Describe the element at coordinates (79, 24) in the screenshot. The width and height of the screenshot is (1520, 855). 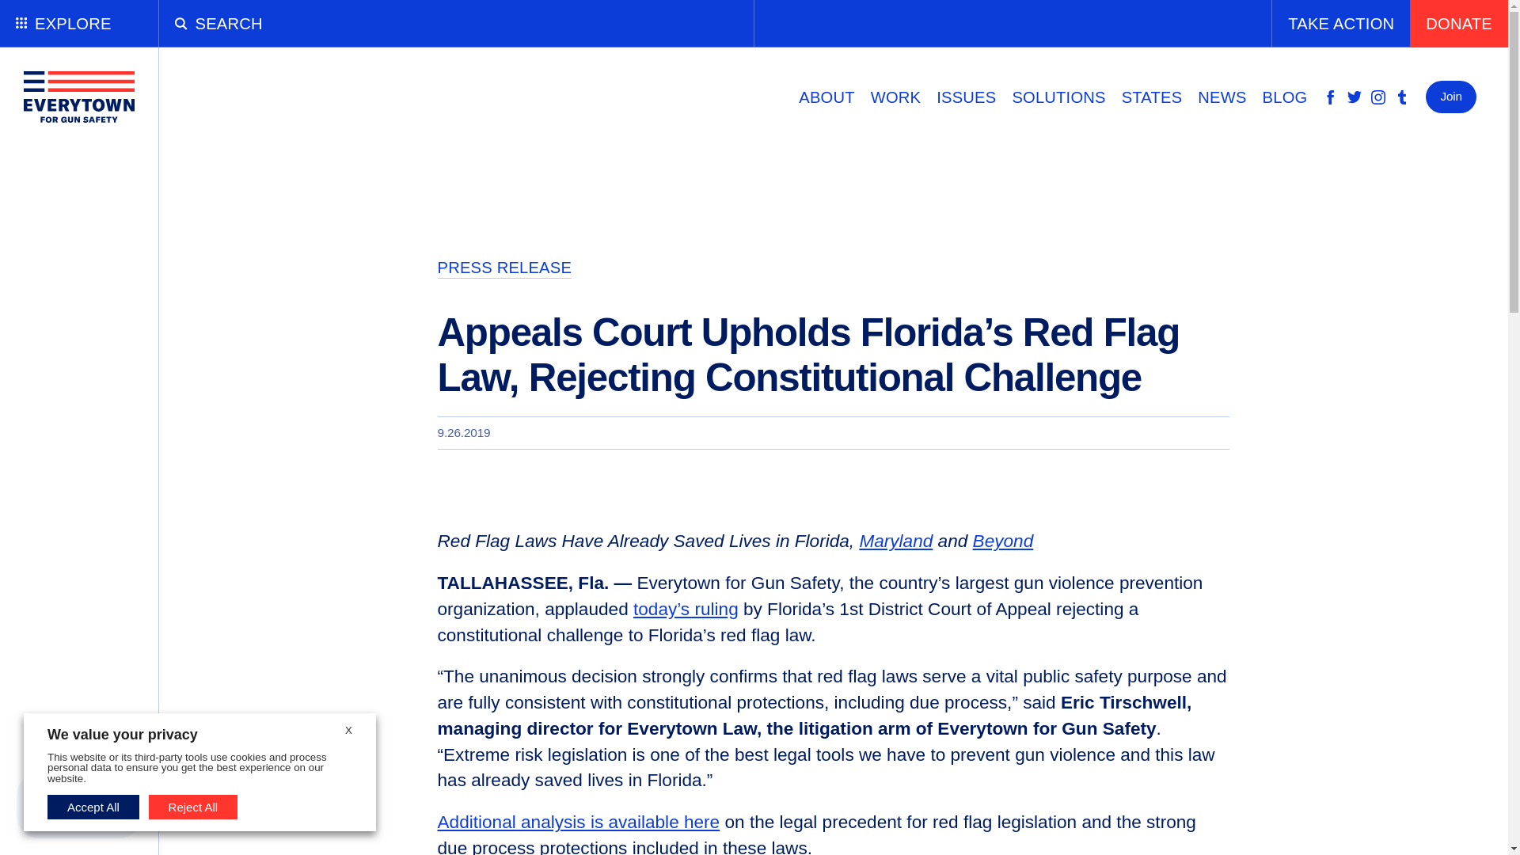
I see `EXPLORE` at that location.